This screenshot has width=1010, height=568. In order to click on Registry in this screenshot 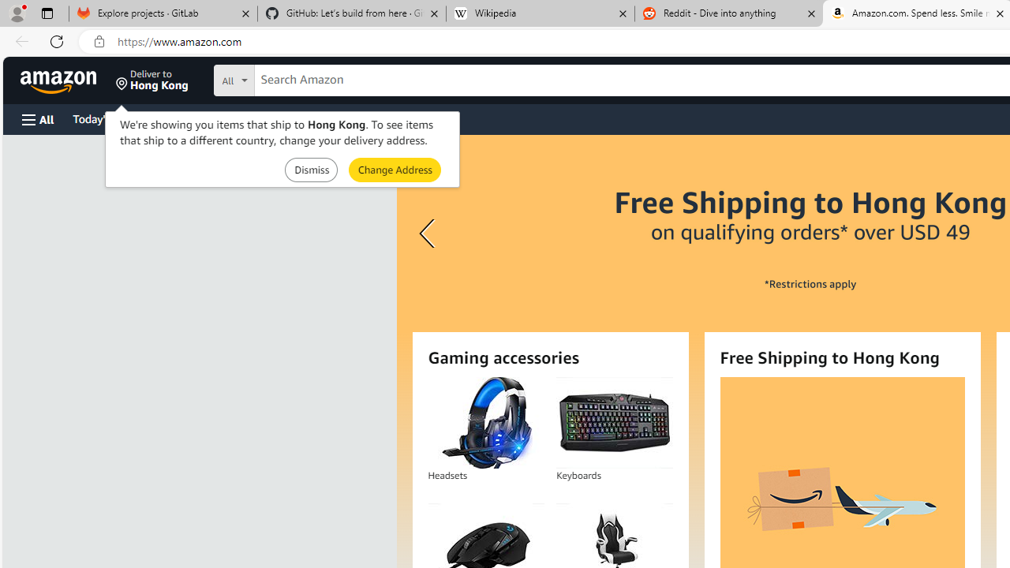, I will do `click(284, 118)`.